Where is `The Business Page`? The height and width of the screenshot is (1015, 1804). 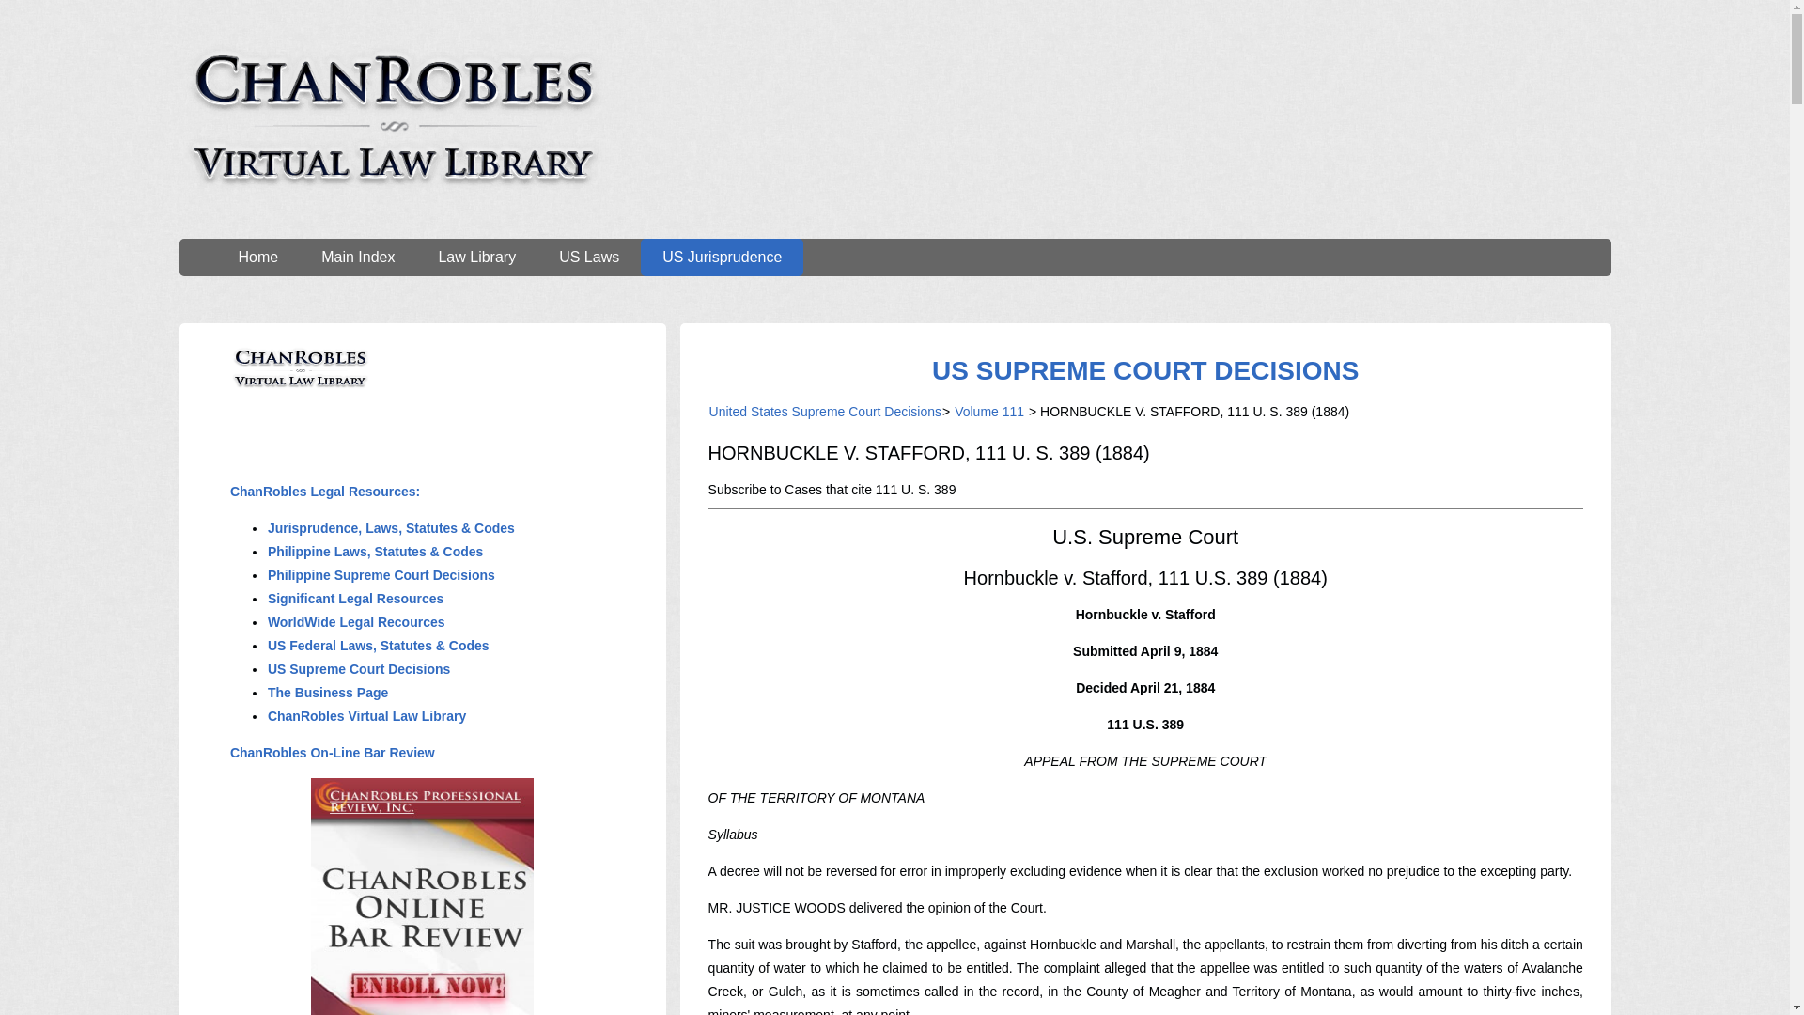
The Business Page is located at coordinates (328, 693).